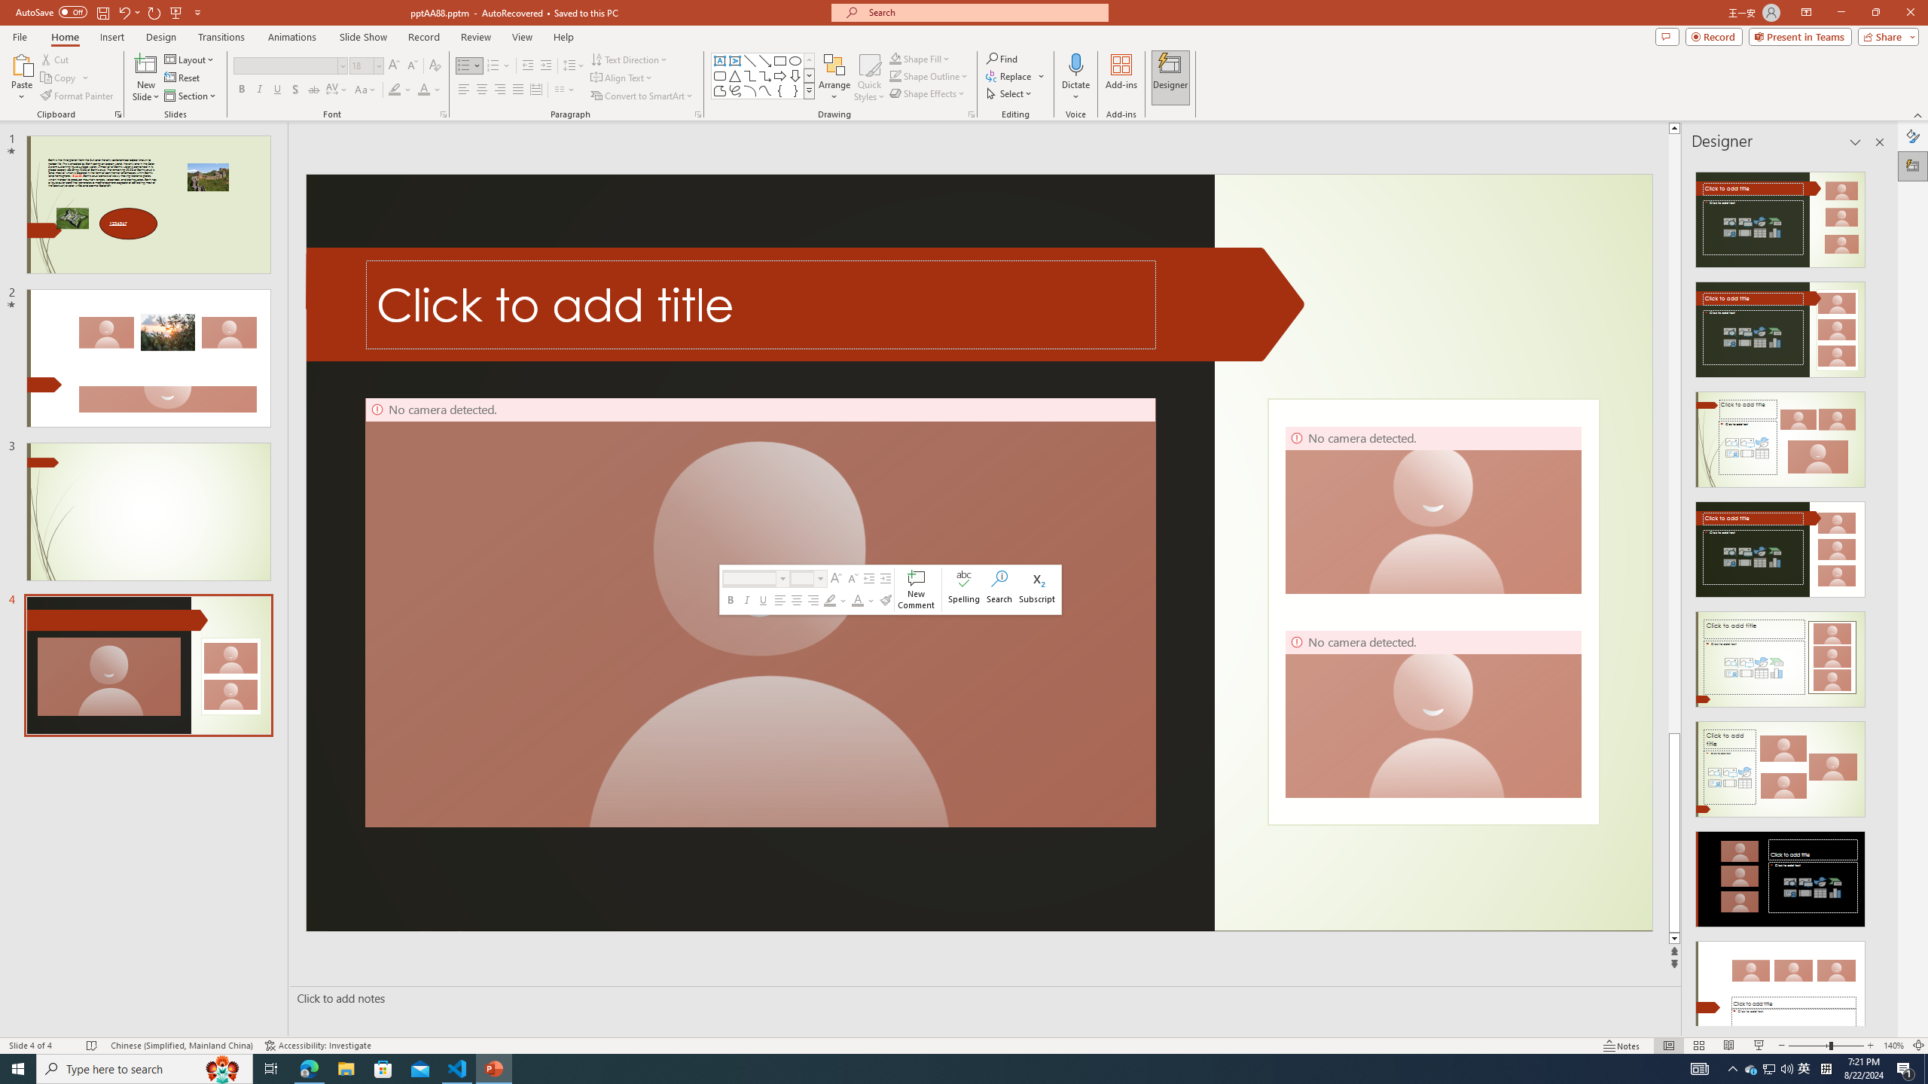 The height and width of the screenshot is (1084, 1928). I want to click on Text Box, so click(720, 60).